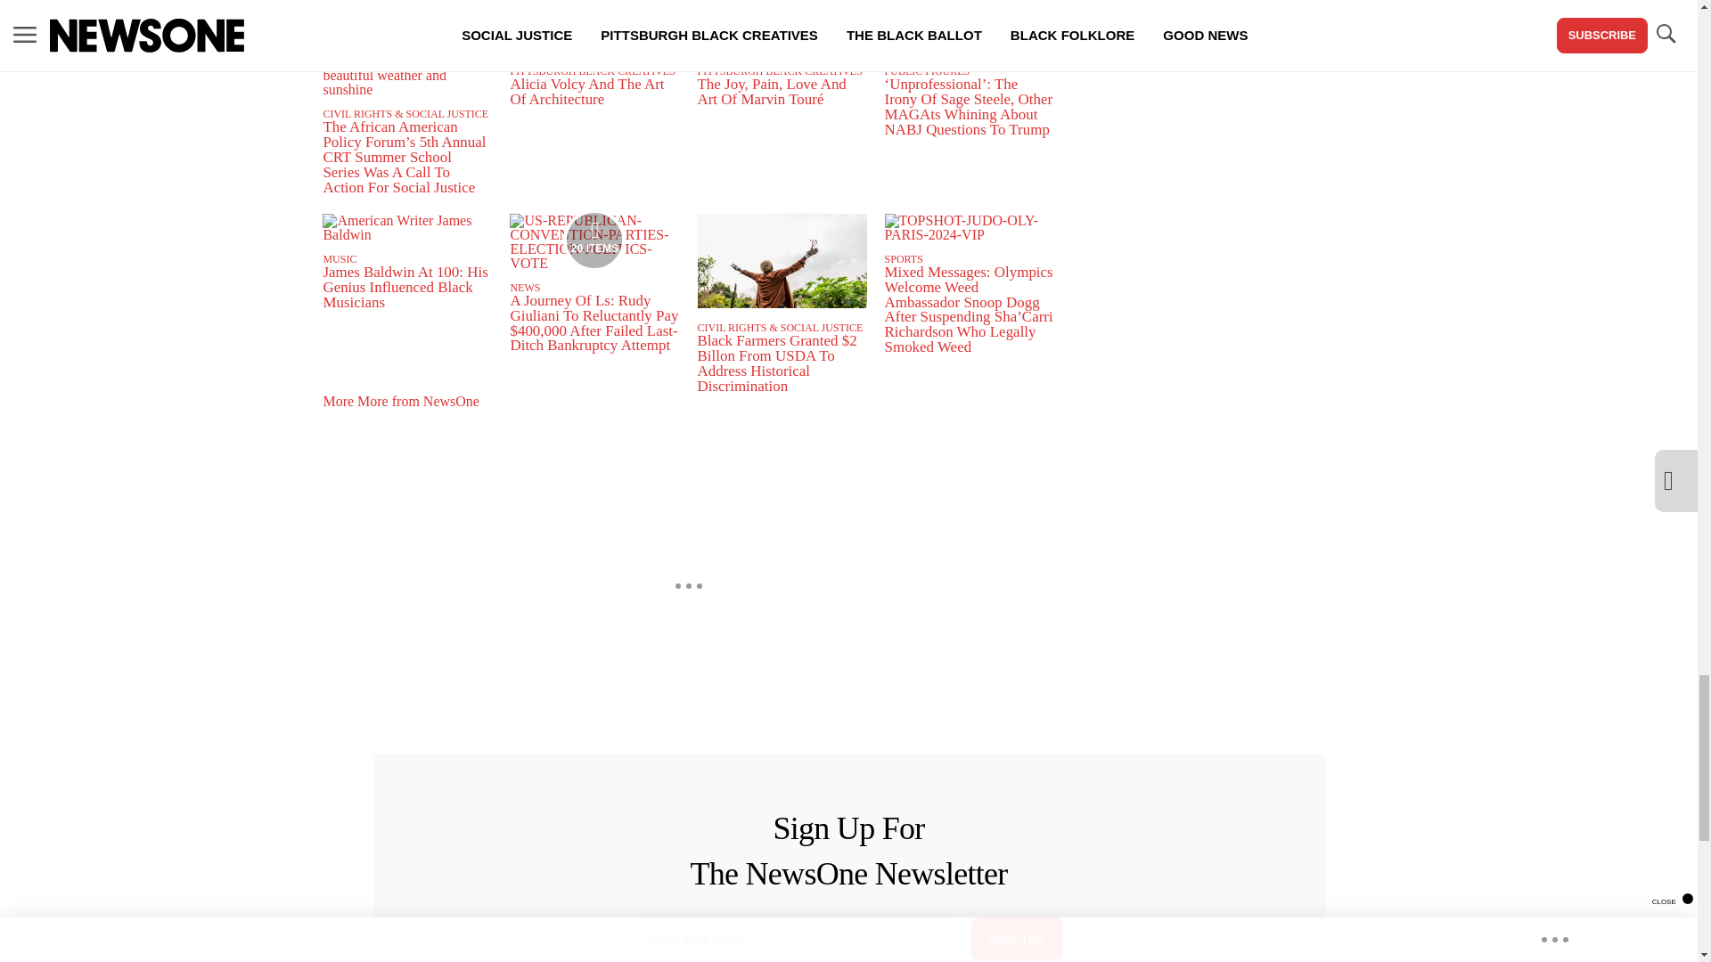 This screenshot has height=962, width=1711. I want to click on Alicia Volcy And The Art Of Architecture, so click(586, 91).